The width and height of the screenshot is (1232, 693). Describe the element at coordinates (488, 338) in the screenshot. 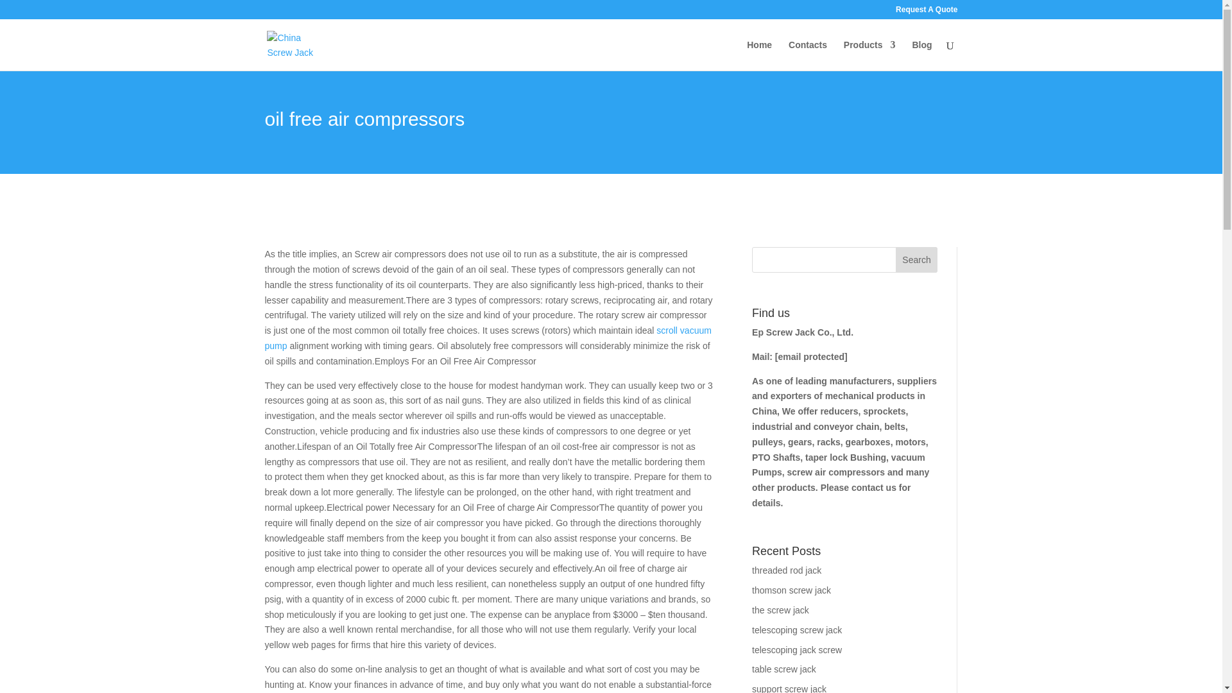

I see `scroll vacuum pump` at that location.